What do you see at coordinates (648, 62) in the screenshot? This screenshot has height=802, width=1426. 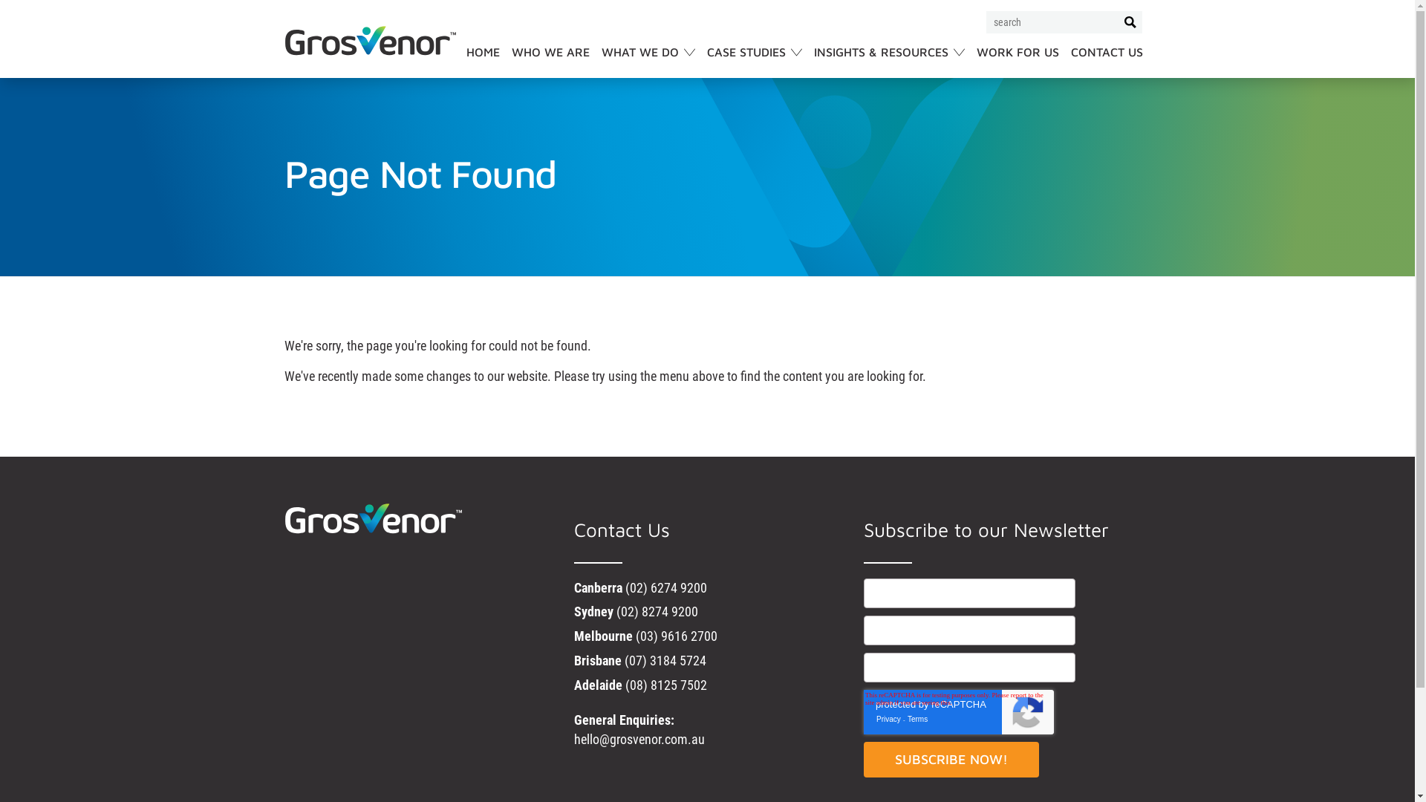 I see `WHAT WE DO` at bounding box center [648, 62].